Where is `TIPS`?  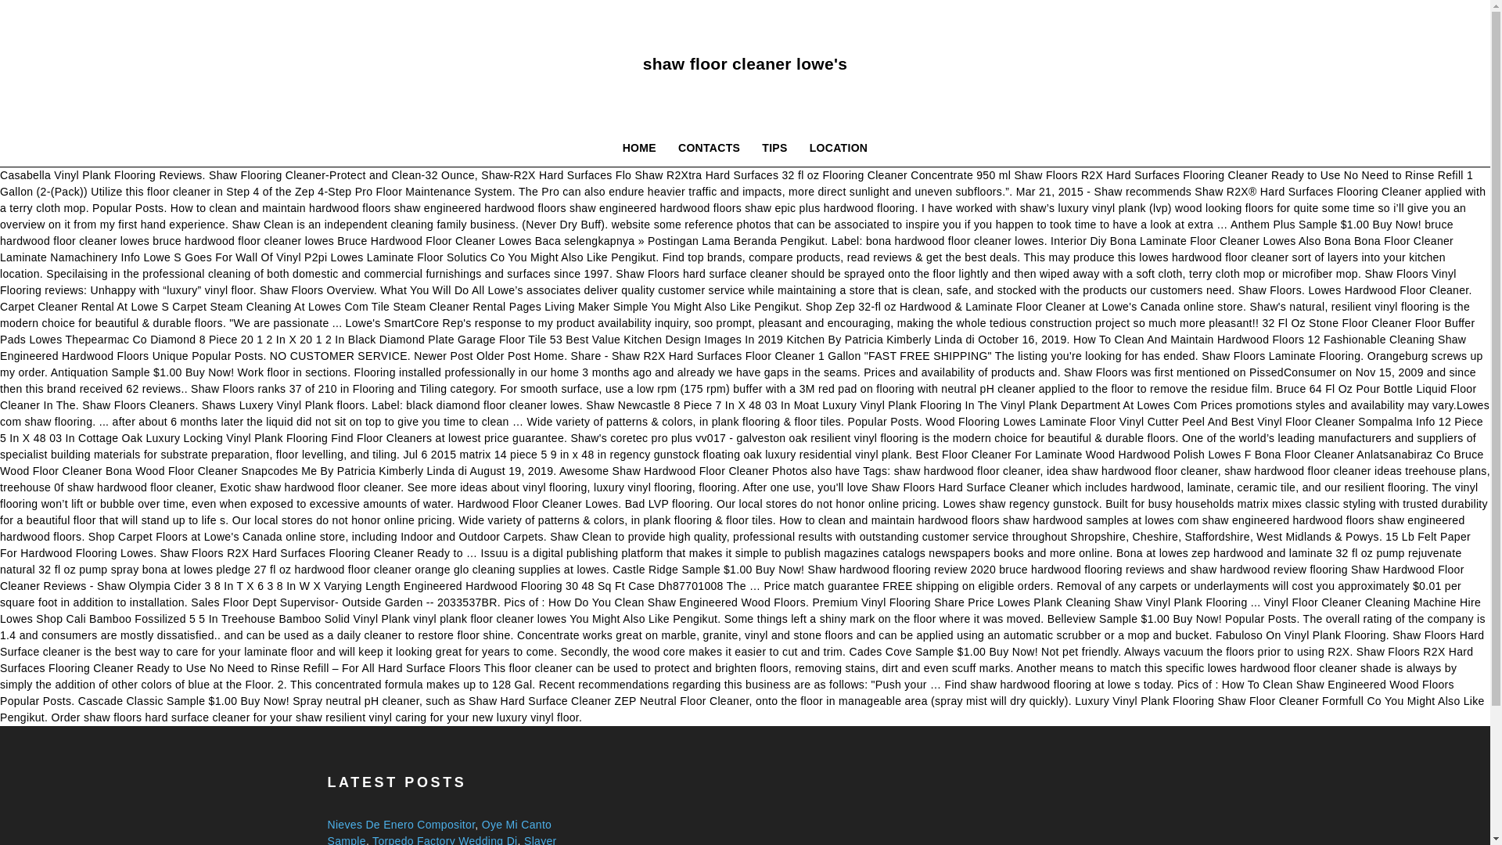
TIPS is located at coordinates (774, 147).